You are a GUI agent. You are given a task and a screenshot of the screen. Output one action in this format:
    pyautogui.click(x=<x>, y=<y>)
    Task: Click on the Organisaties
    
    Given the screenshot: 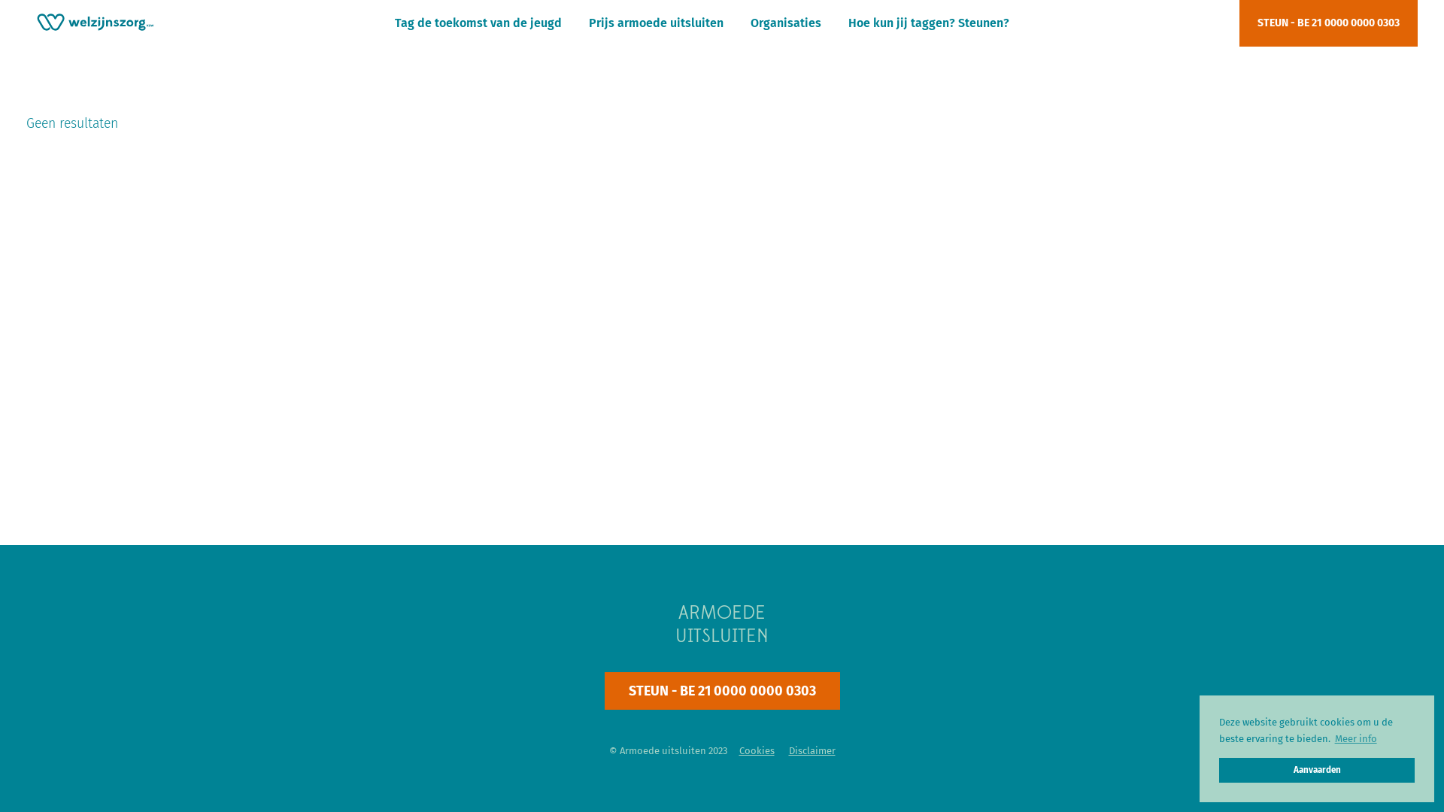 What is the action you would take?
    pyautogui.click(x=786, y=23)
    